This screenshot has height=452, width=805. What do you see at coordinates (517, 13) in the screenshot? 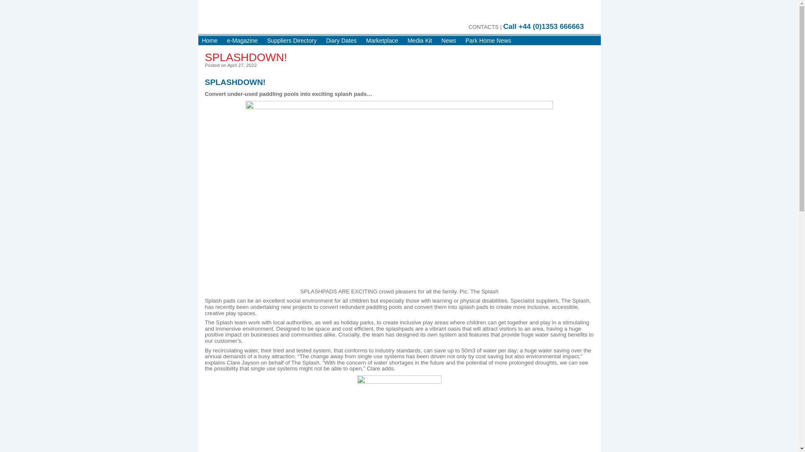
I see `Print` at bounding box center [517, 13].